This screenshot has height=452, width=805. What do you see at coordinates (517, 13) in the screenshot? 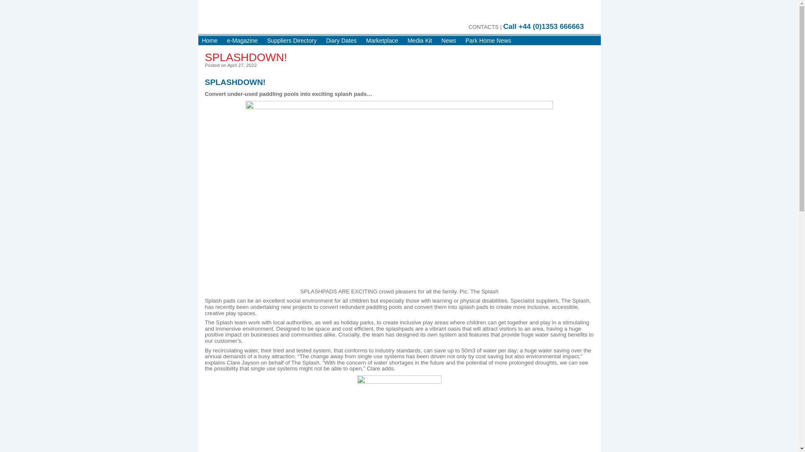
I see `Print` at bounding box center [517, 13].